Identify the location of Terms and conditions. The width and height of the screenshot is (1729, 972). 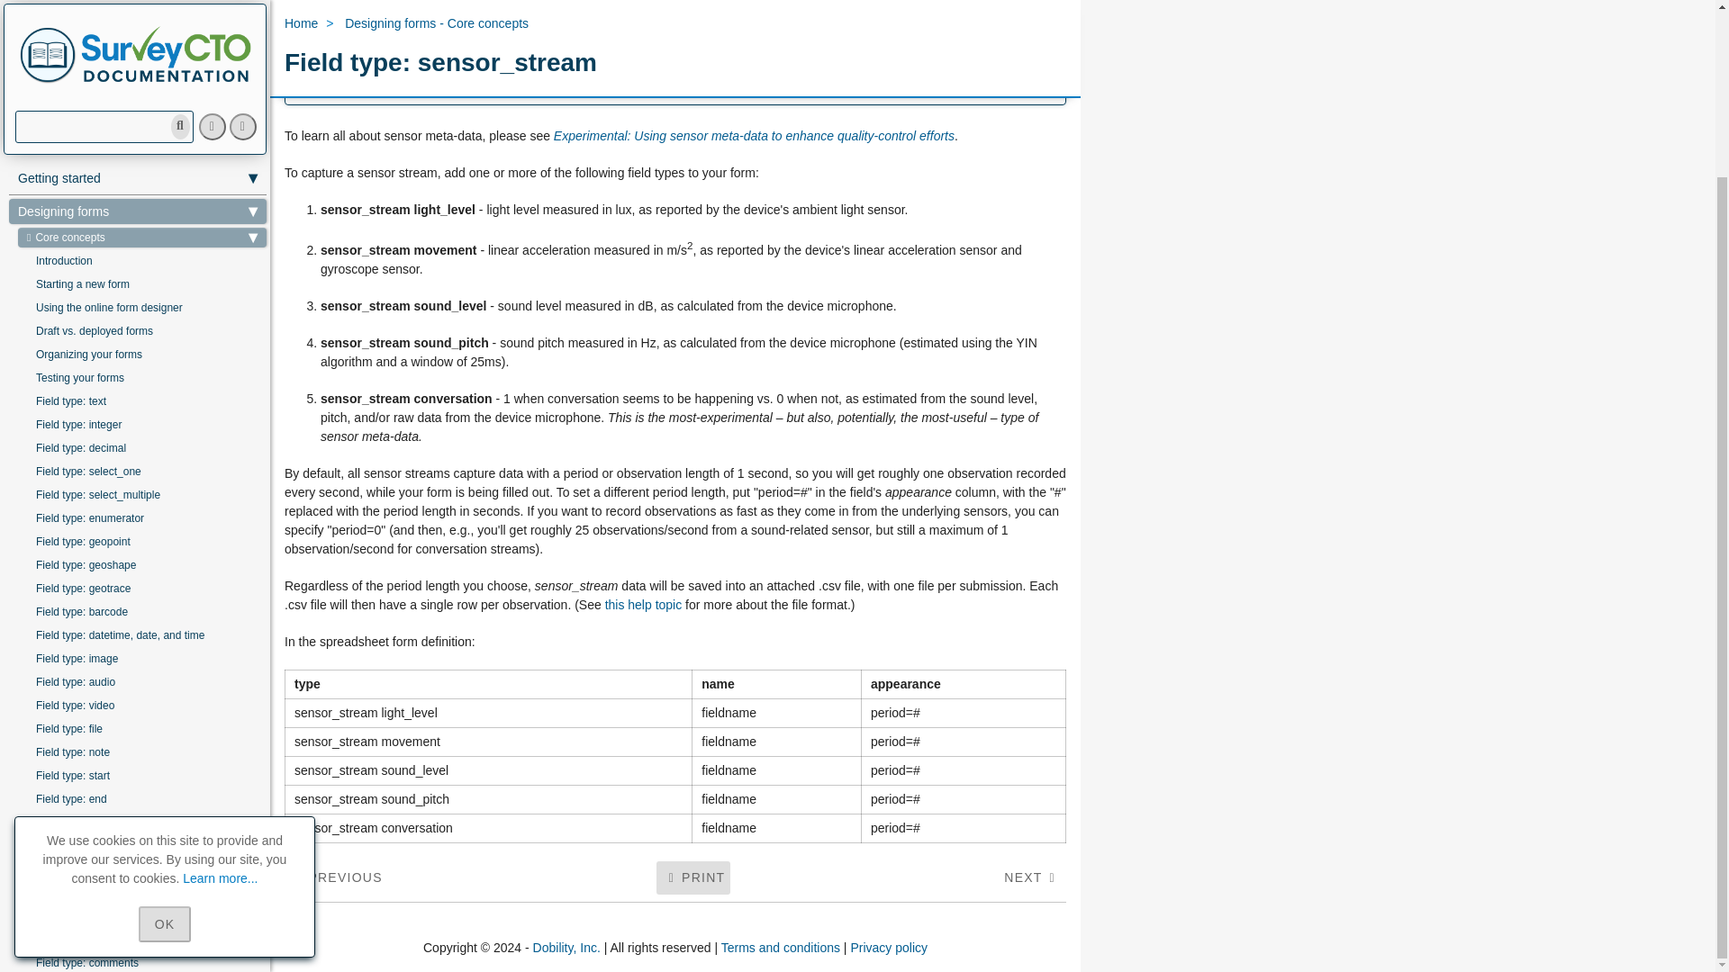
(780, 947).